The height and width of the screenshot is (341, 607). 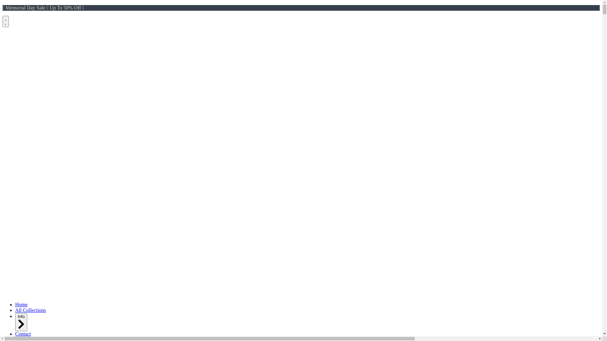 I want to click on Contact, so click(x=23, y=334).